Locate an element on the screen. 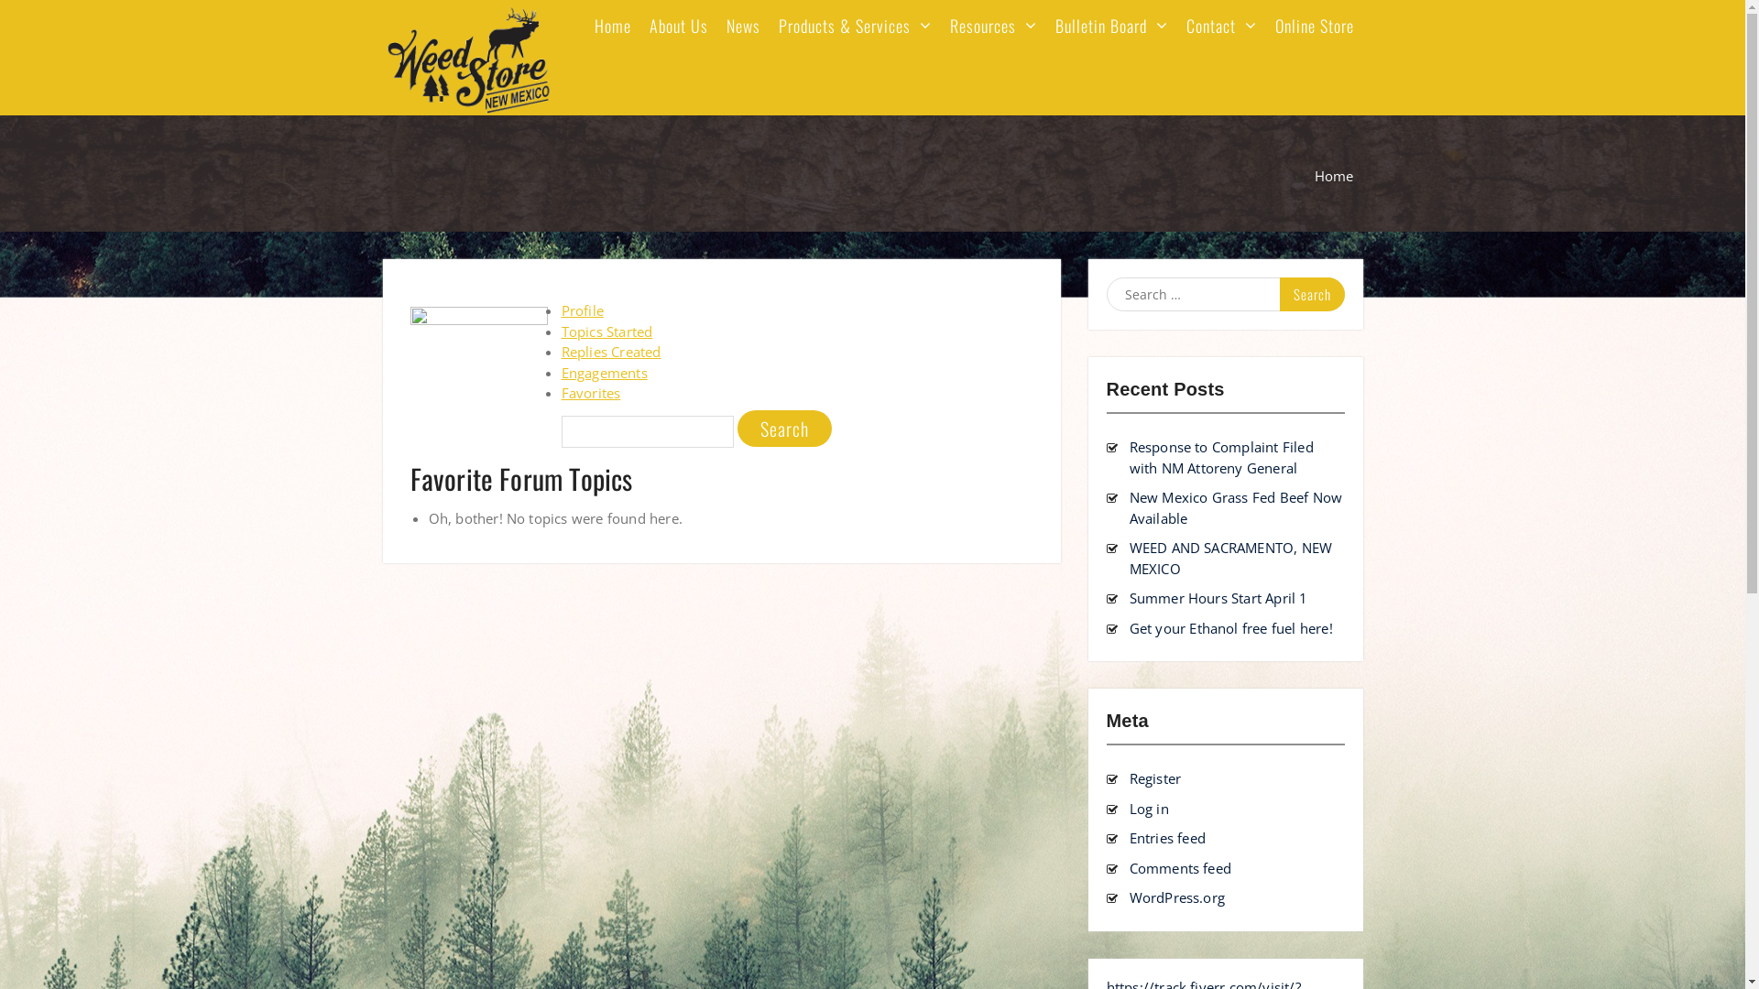  Home is located at coordinates (1334, 176).